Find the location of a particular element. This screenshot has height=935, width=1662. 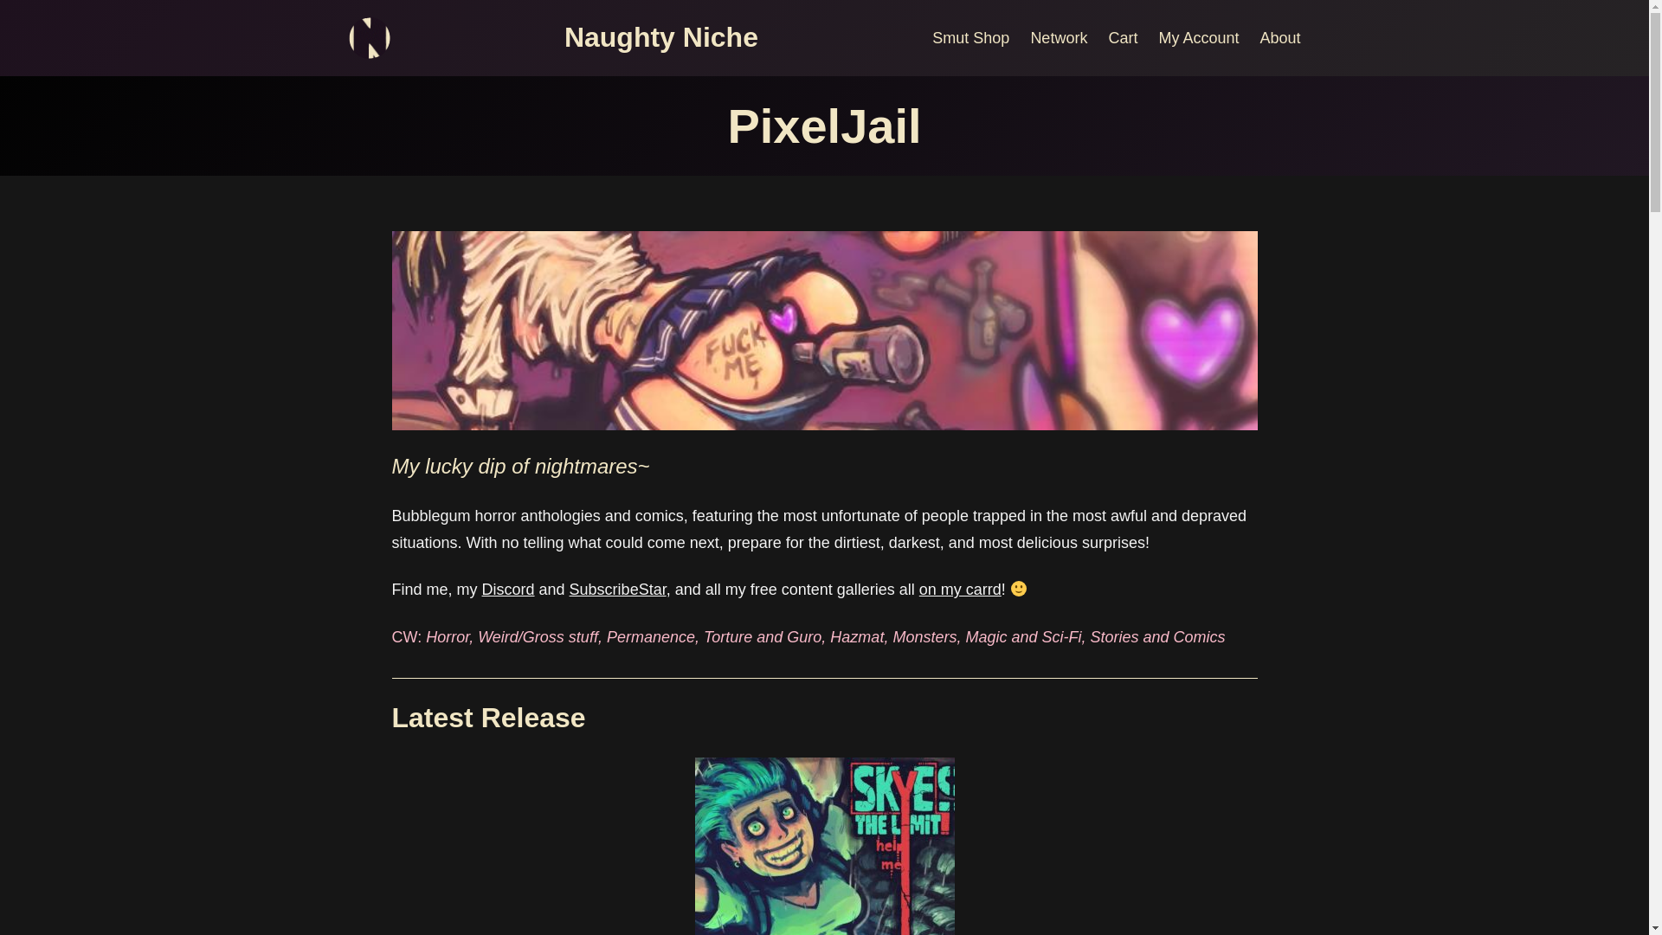

on my carrd is located at coordinates (960, 589).